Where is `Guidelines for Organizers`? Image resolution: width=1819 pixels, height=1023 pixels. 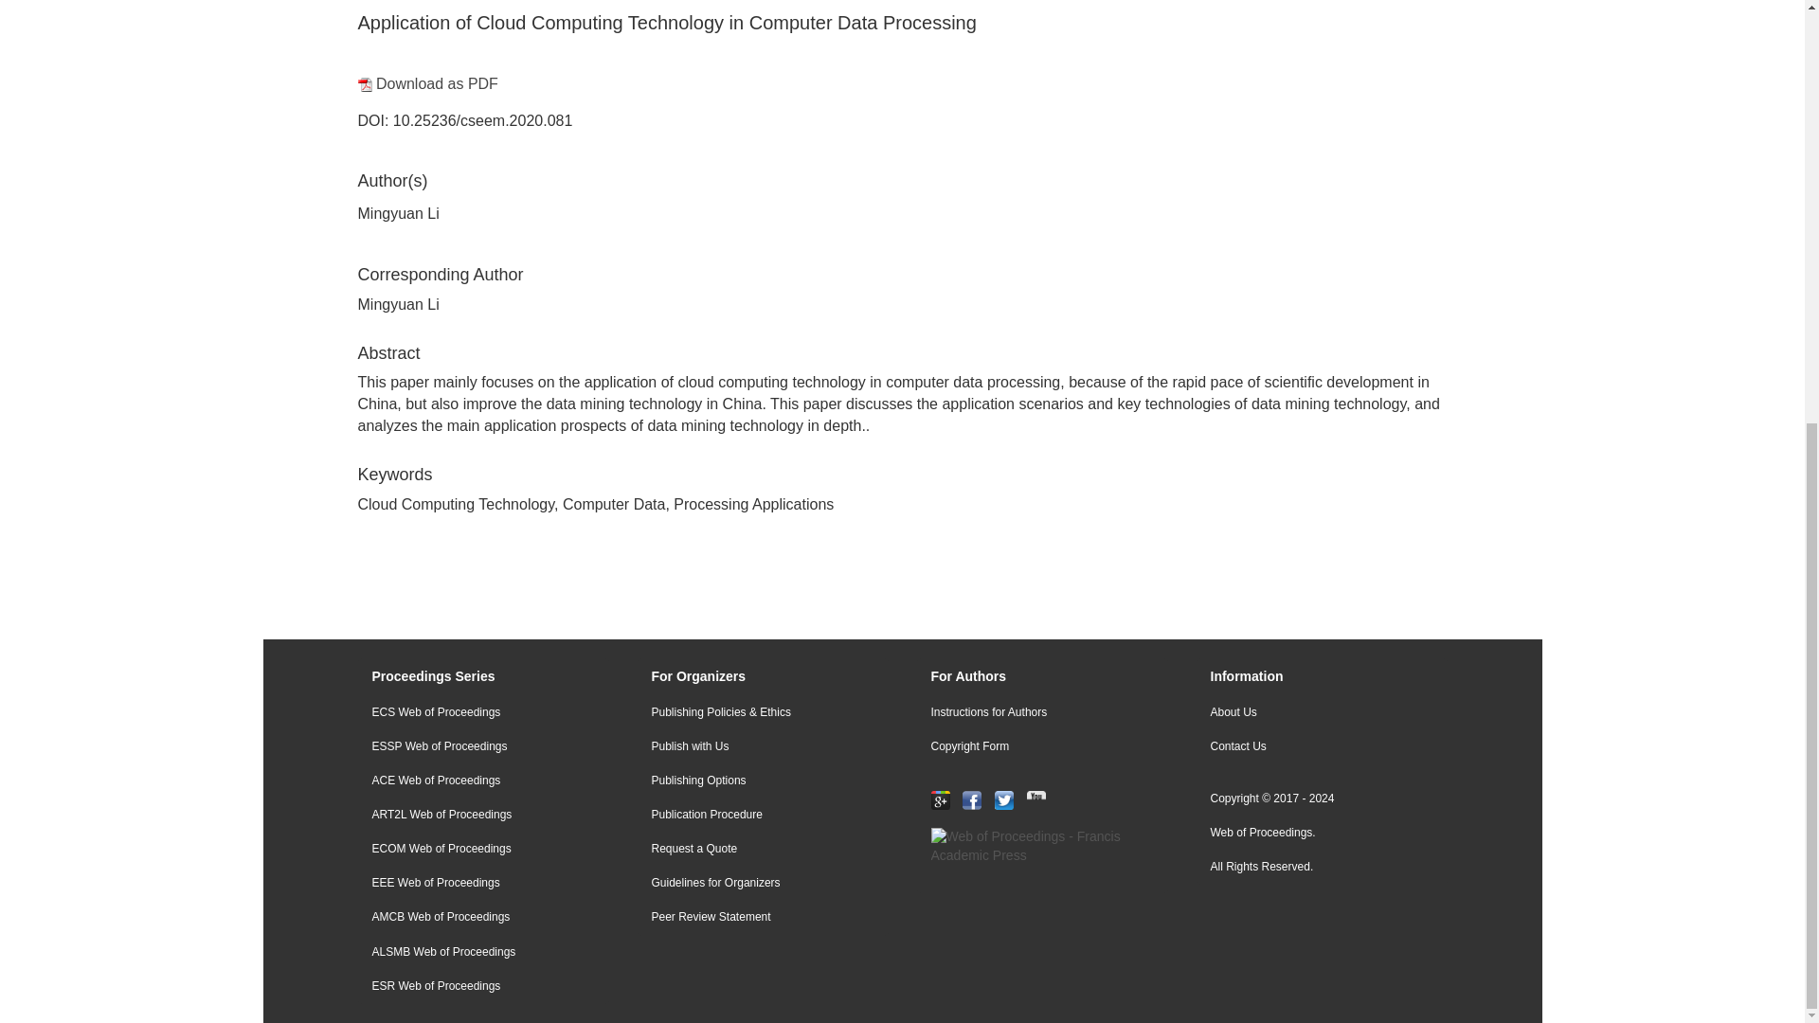
Guidelines for Organizers is located at coordinates (762, 883).